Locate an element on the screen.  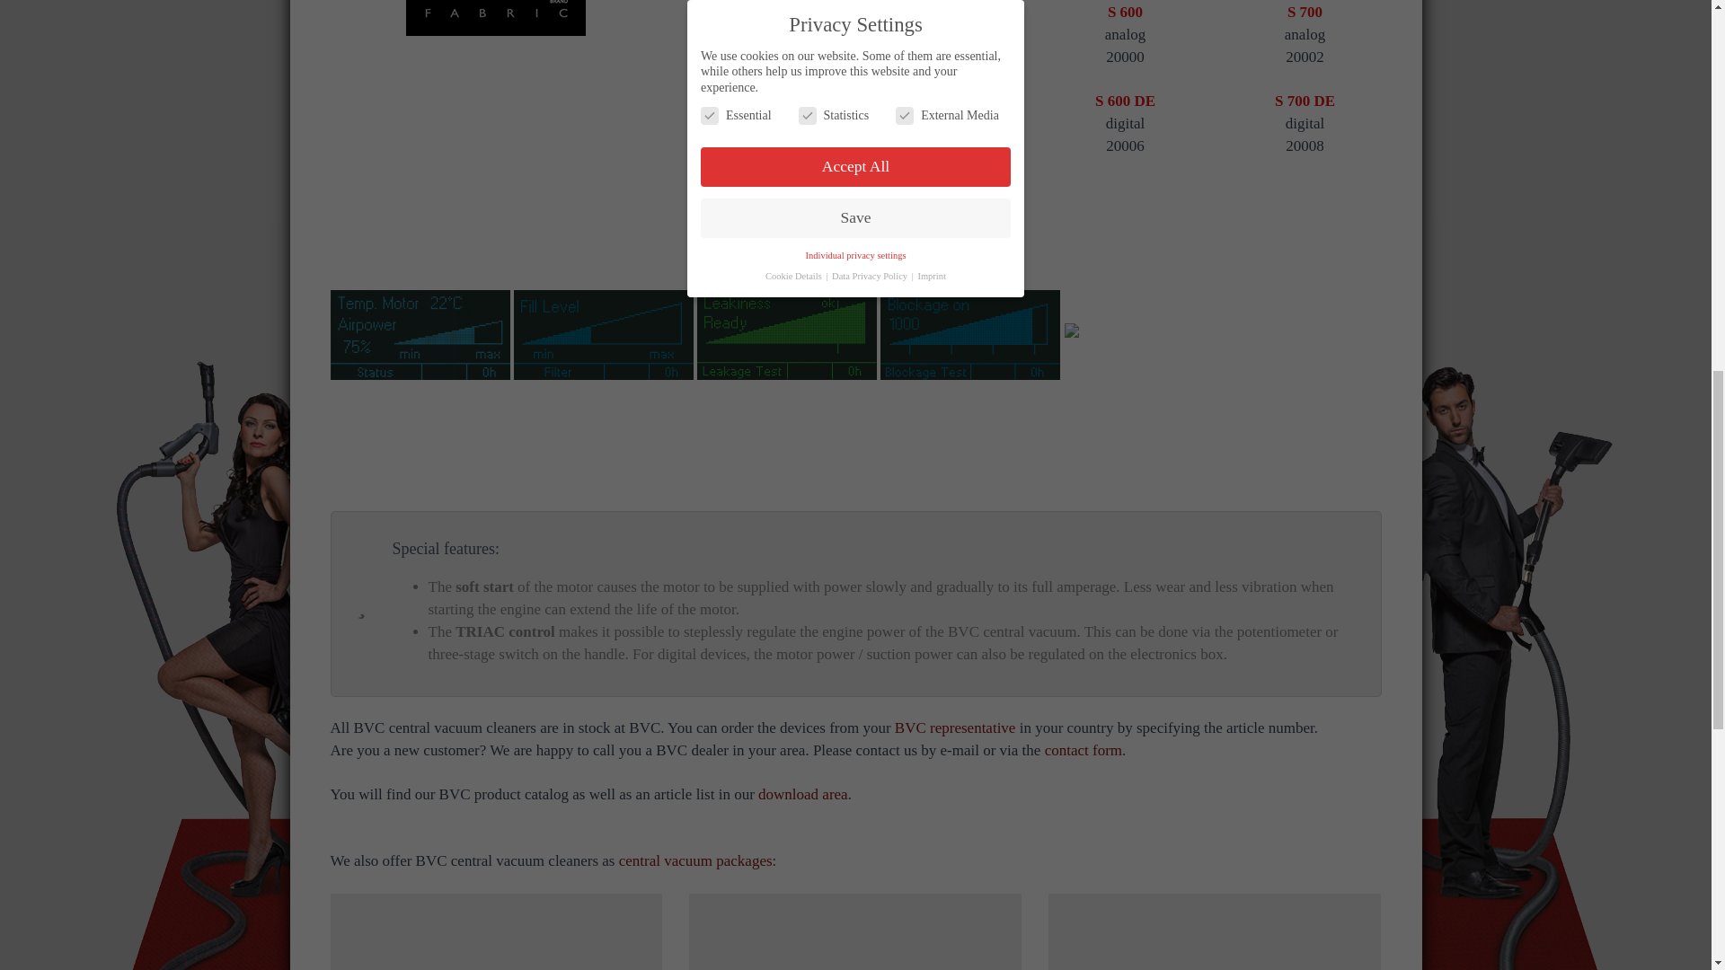
BVC BLACKLINE 5 is located at coordinates (786, 334).